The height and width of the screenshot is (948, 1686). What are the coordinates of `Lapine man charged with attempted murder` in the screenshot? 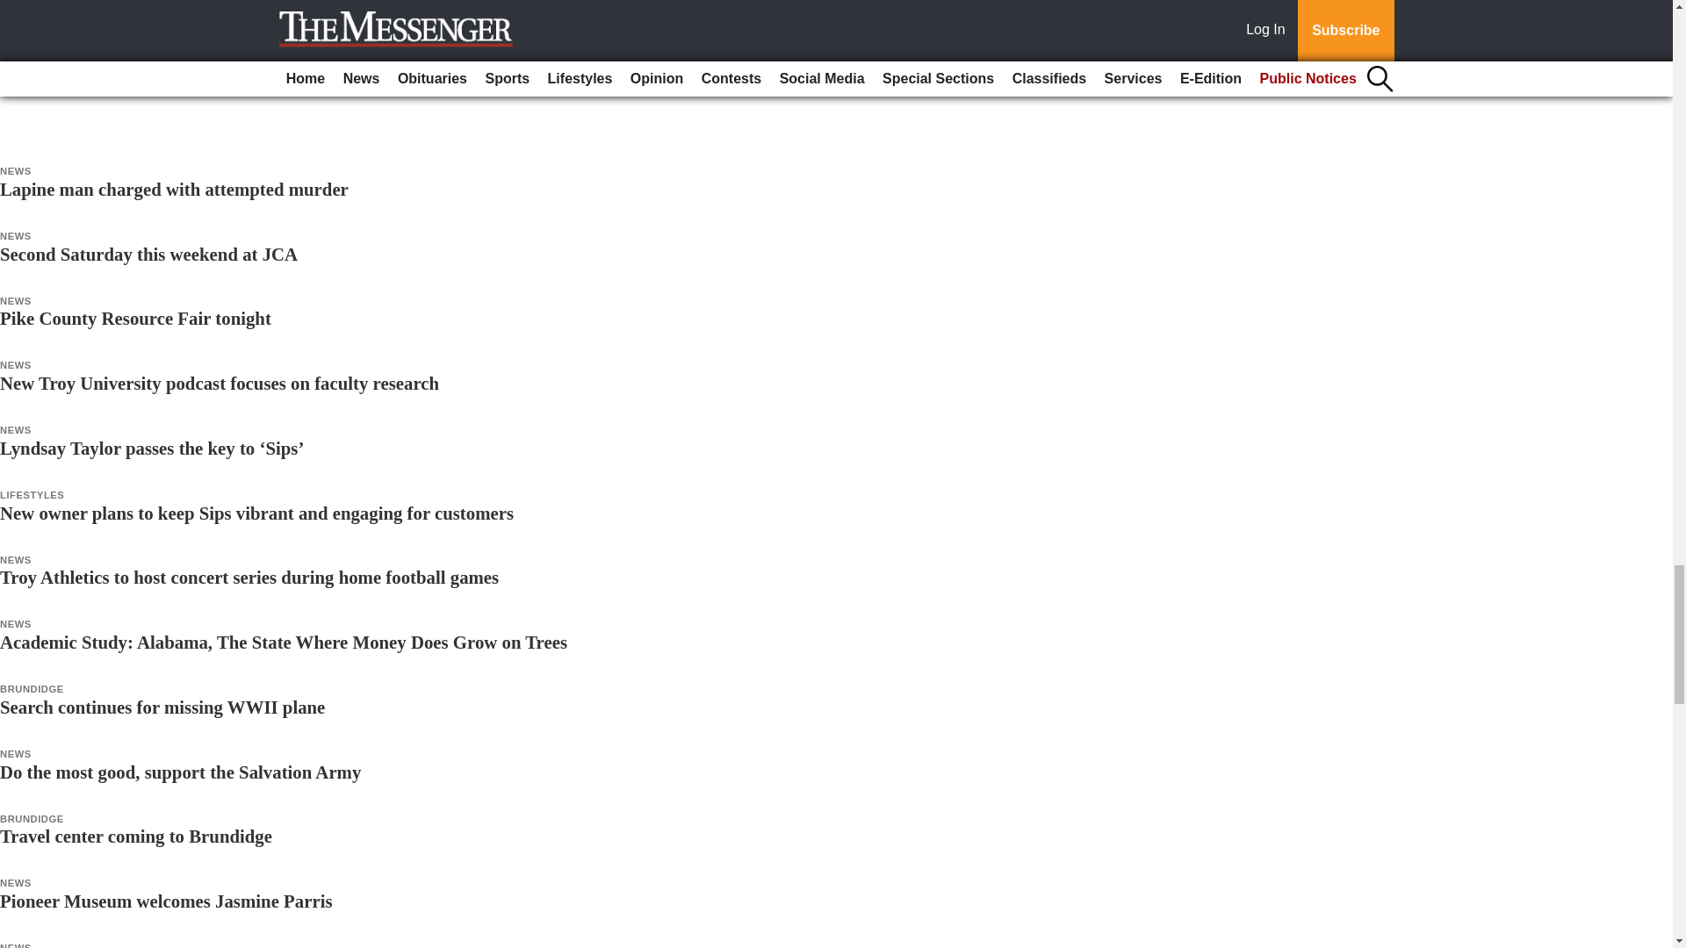 It's located at (174, 189).